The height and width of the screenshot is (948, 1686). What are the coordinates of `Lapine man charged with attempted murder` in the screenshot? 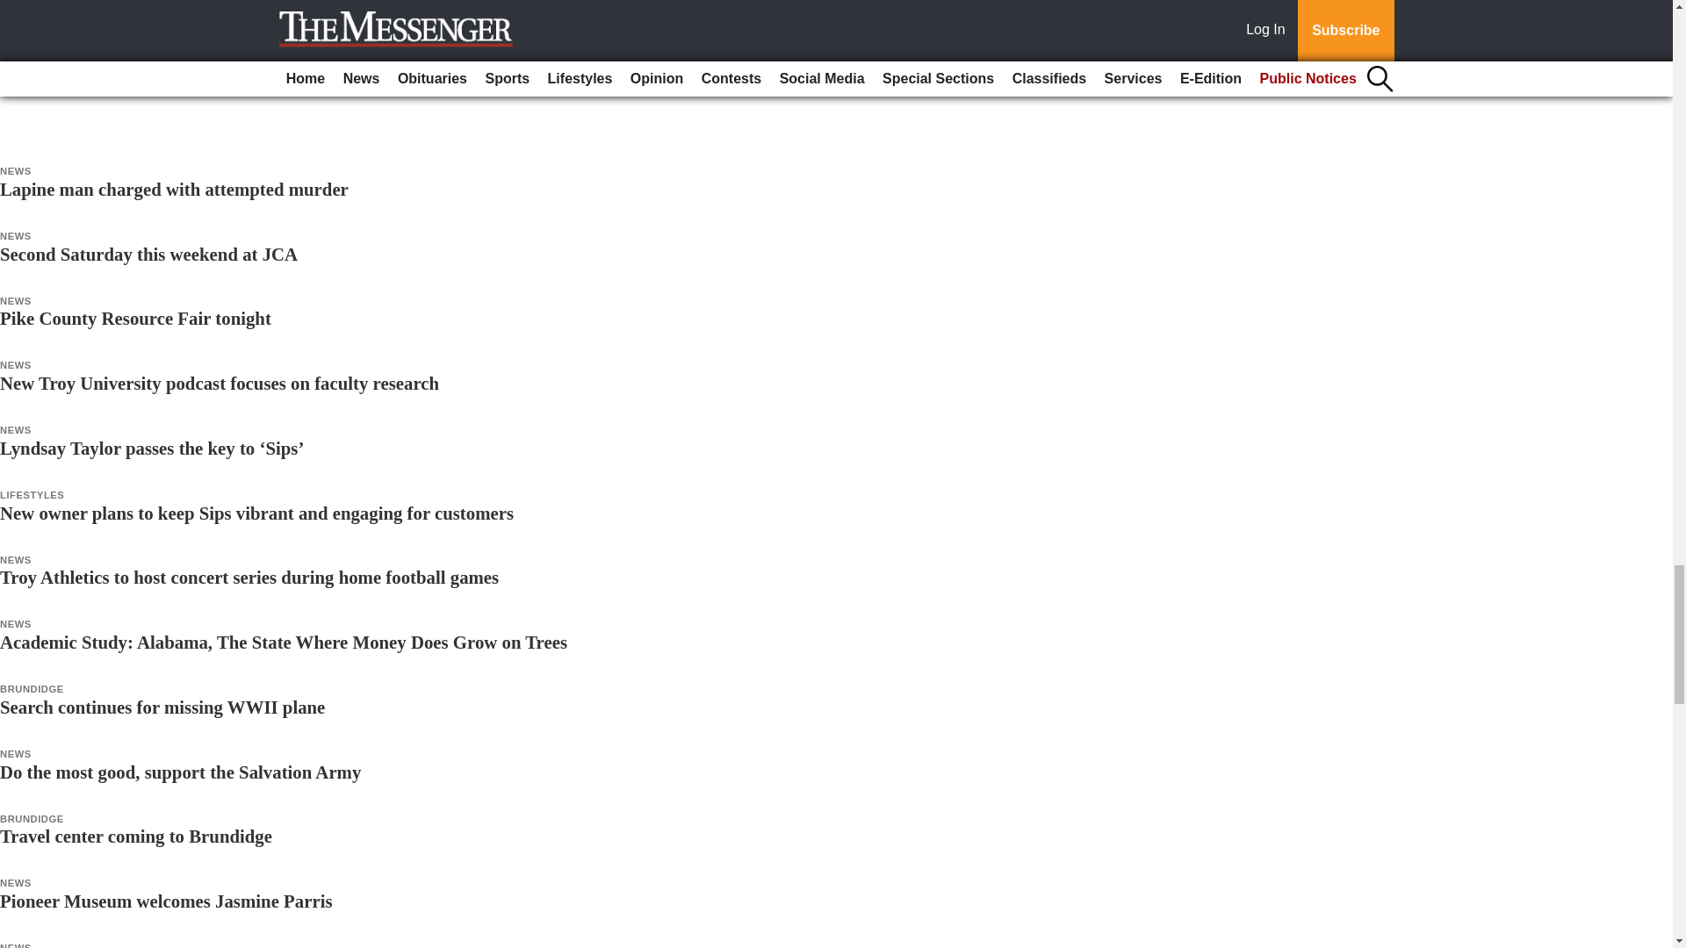 It's located at (174, 189).